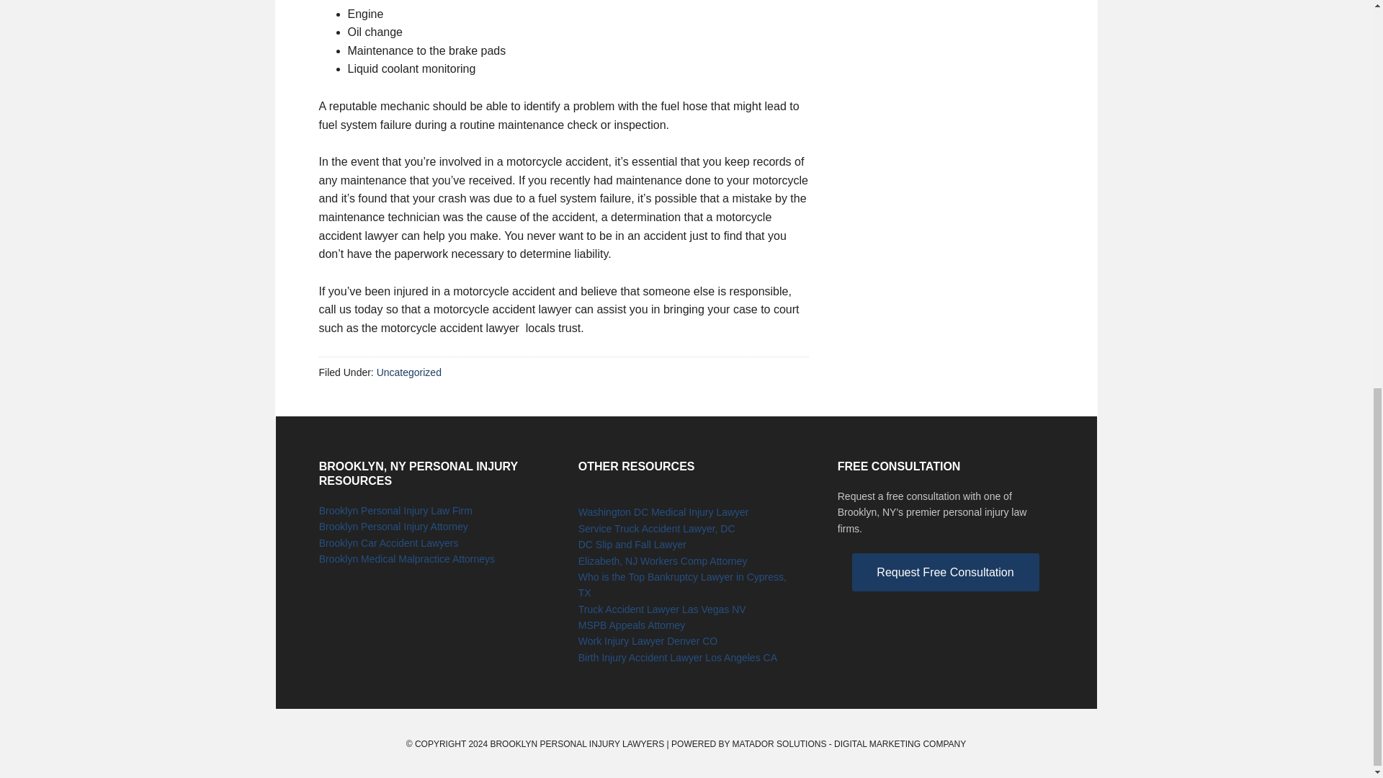 This screenshot has height=778, width=1383. I want to click on MATADOR SOLUTIONS - DIGITAL MARKETING COMPANY, so click(850, 744).